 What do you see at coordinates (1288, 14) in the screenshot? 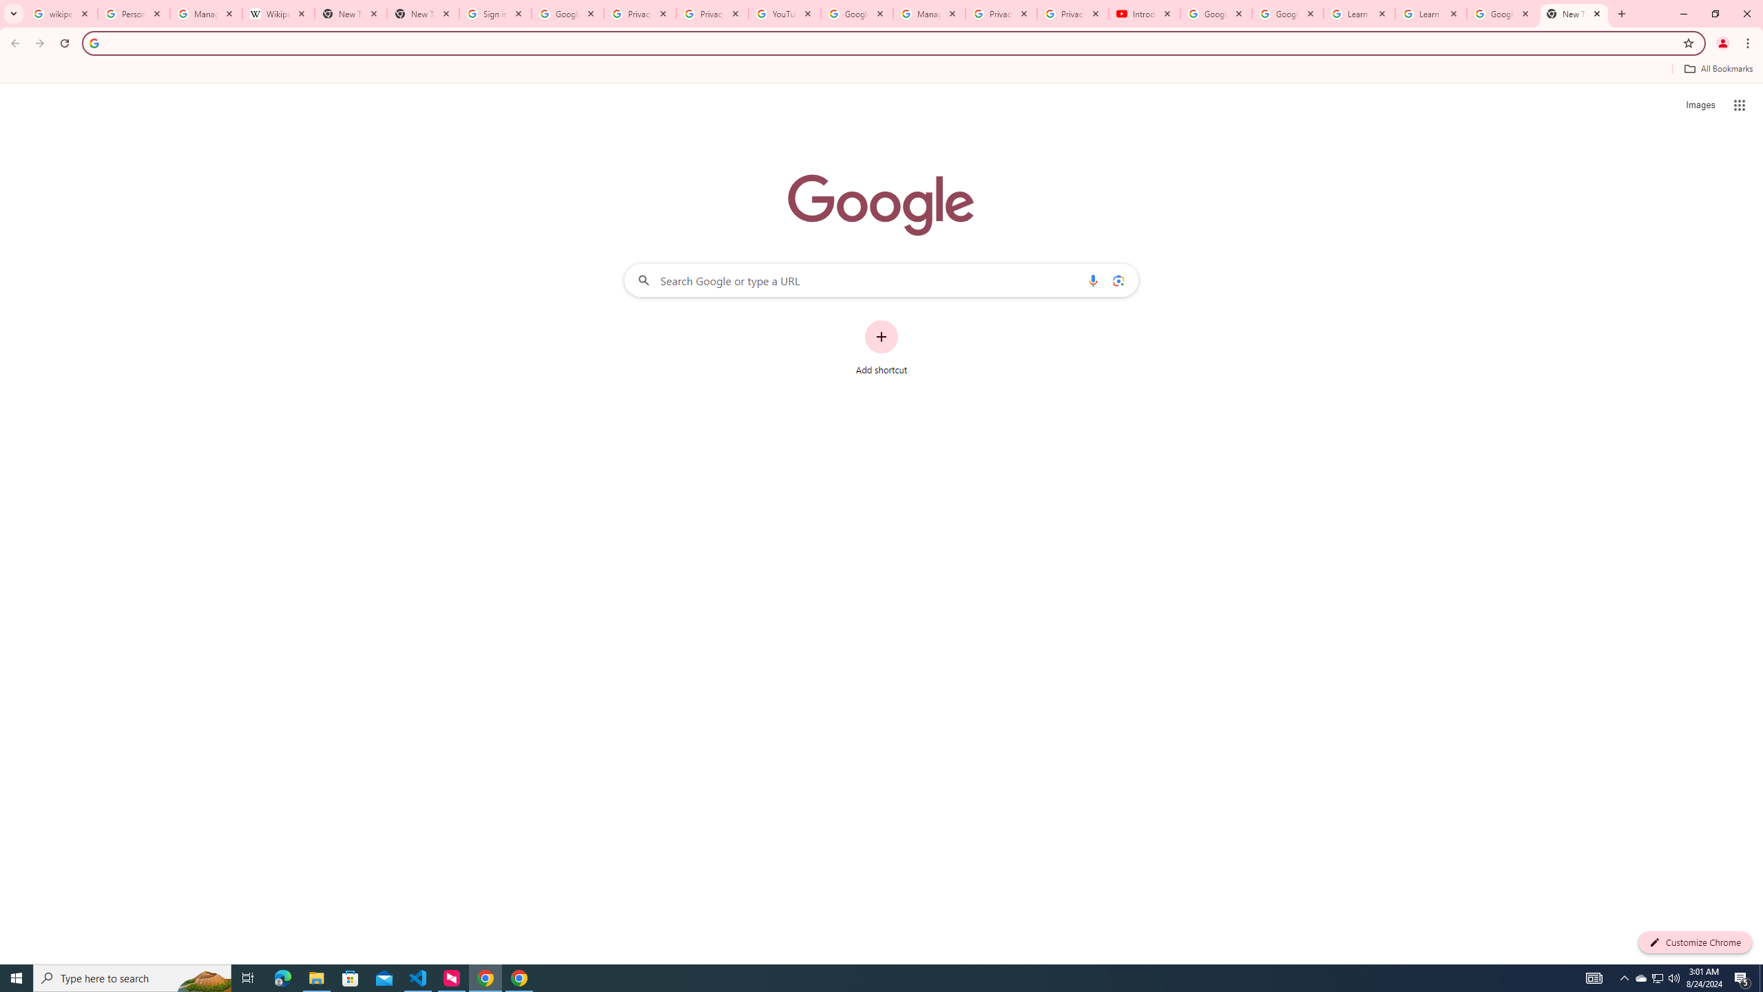
I see `Google Account Help` at bounding box center [1288, 14].